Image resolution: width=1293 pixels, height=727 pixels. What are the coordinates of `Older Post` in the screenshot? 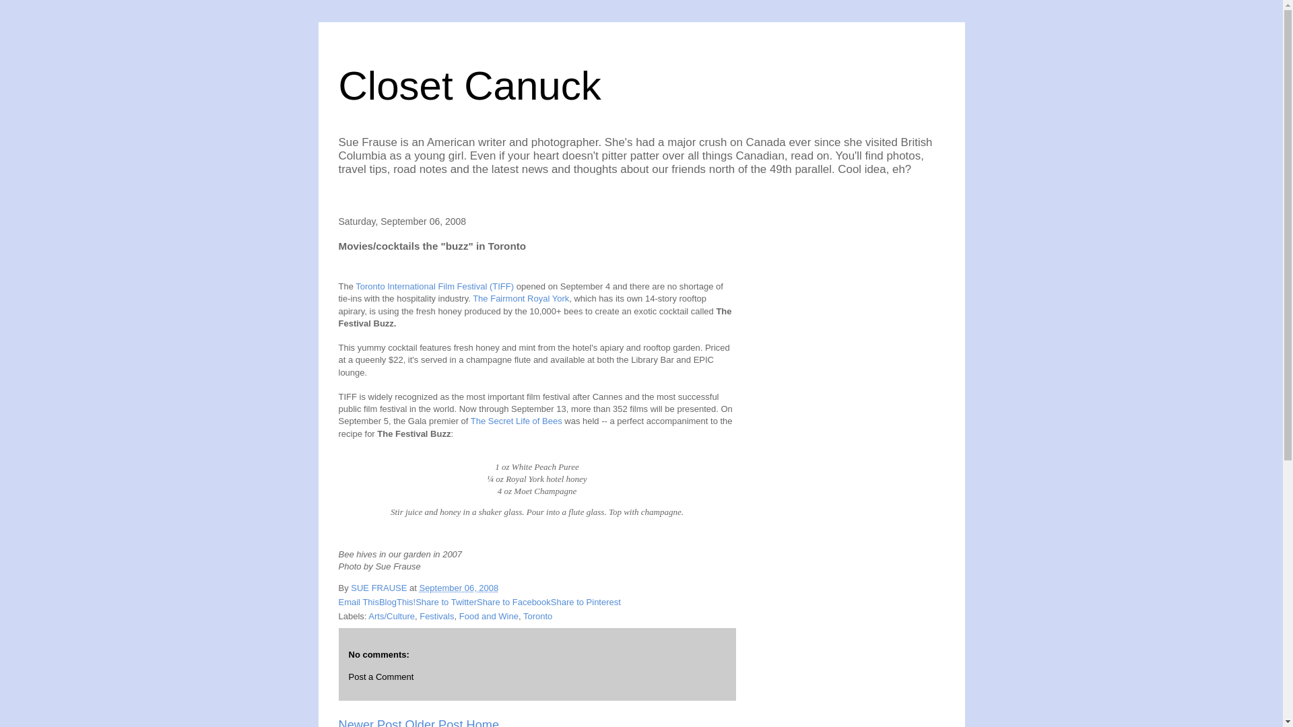 It's located at (434, 723).